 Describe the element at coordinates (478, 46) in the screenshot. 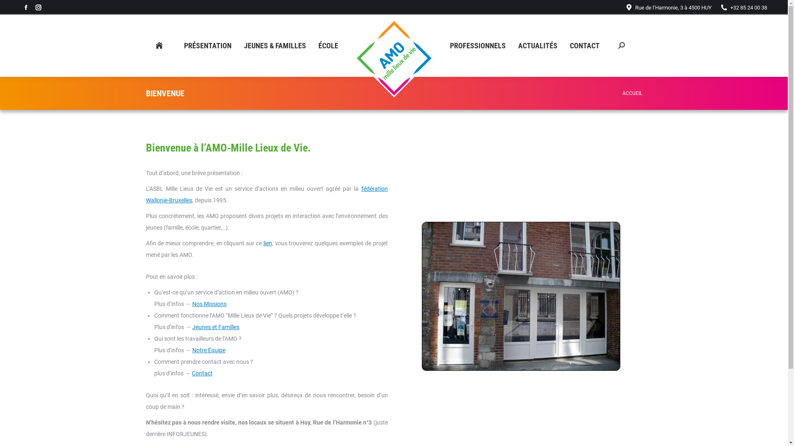

I see `PROFESSIONNELS` at that location.